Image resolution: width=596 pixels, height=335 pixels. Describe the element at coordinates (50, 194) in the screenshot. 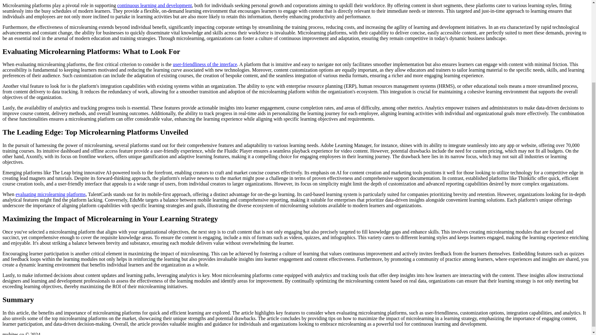

I see `evaluating microlearning platforms` at that location.